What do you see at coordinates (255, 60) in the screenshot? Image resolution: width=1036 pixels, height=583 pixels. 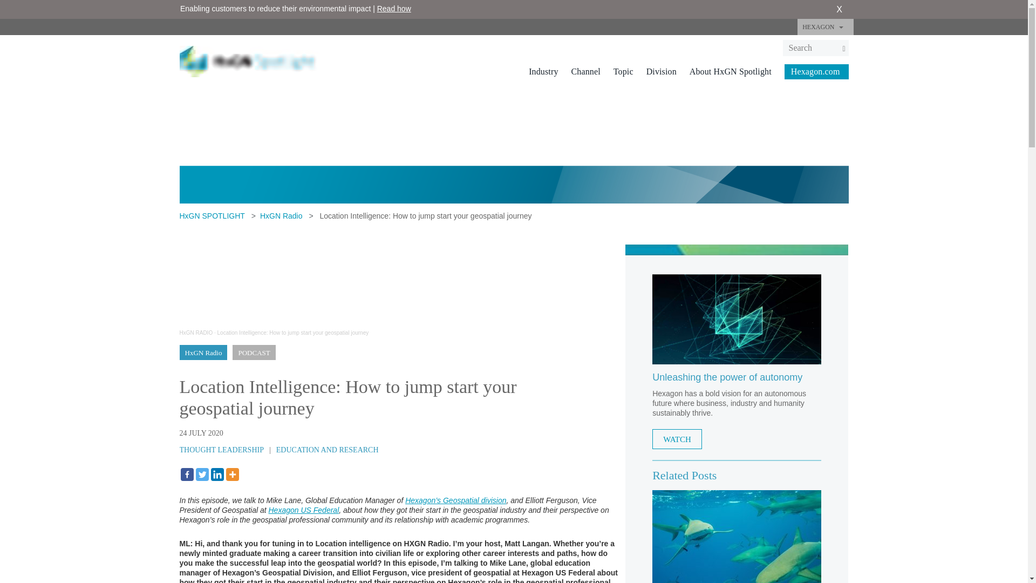 I see `HxGN Spotlight` at bounding box center [255, 60].